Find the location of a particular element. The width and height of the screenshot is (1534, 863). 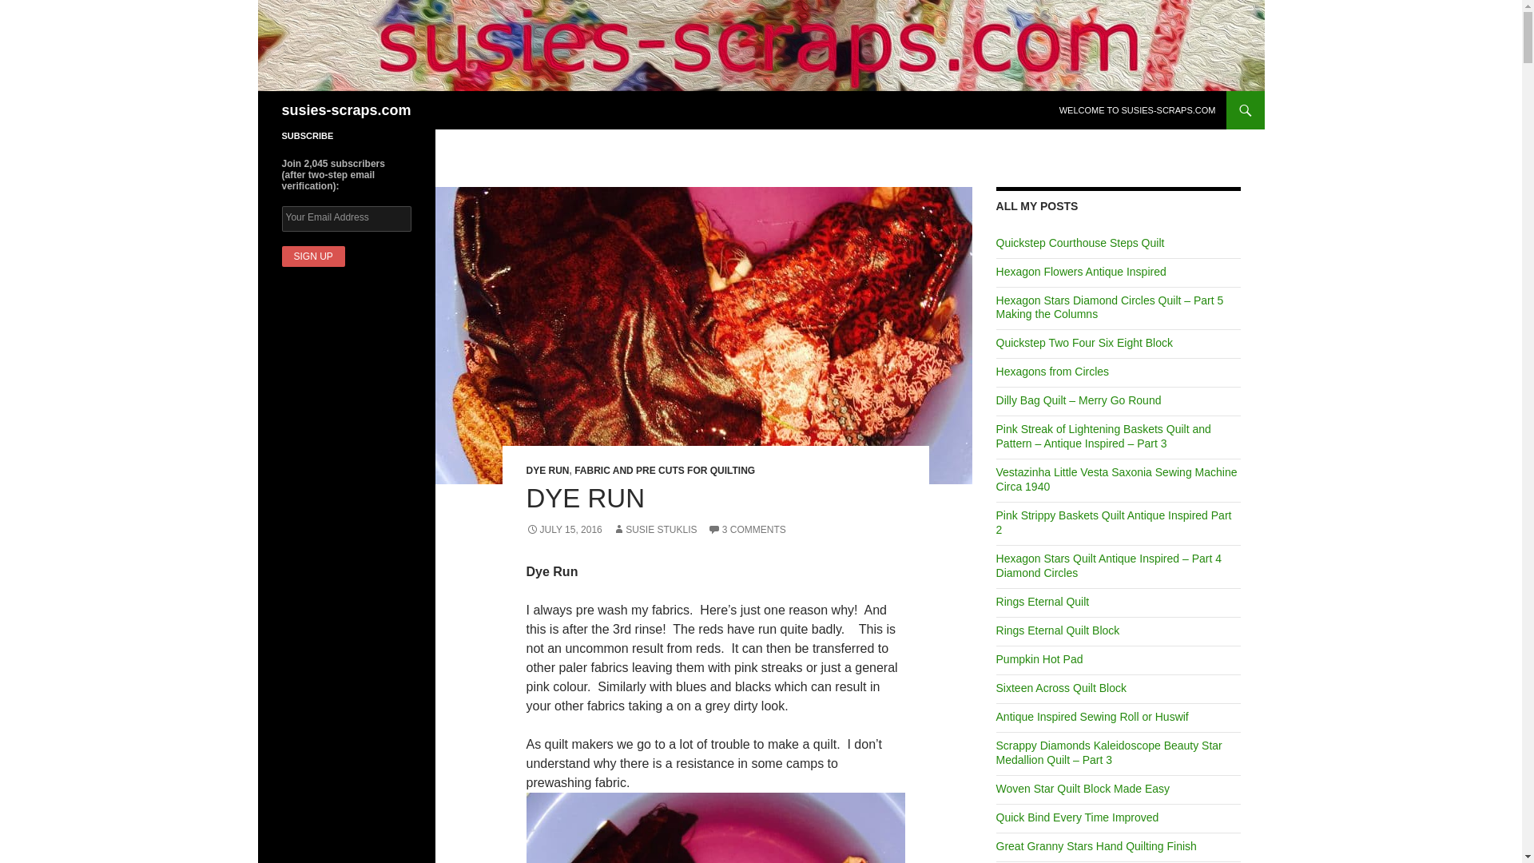

Quickstep Courthouse Steps Quilt is located at coordinates (1080, 243).